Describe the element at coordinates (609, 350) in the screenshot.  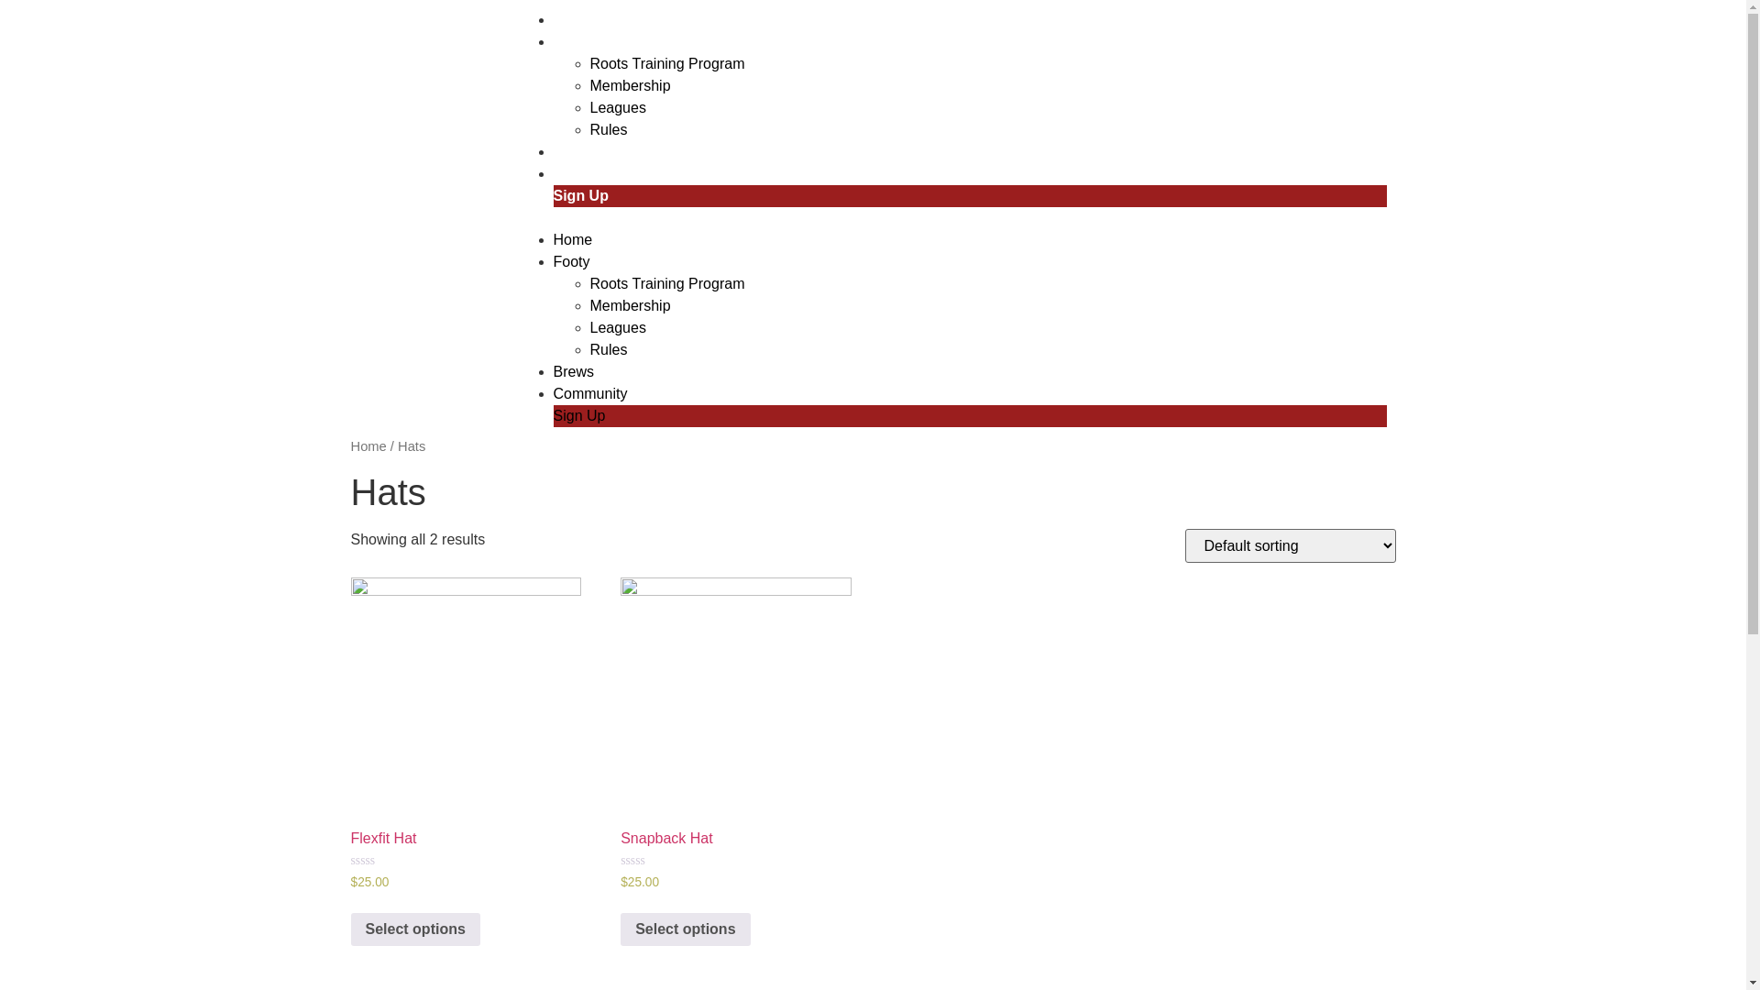
I see `Rules` at that location.